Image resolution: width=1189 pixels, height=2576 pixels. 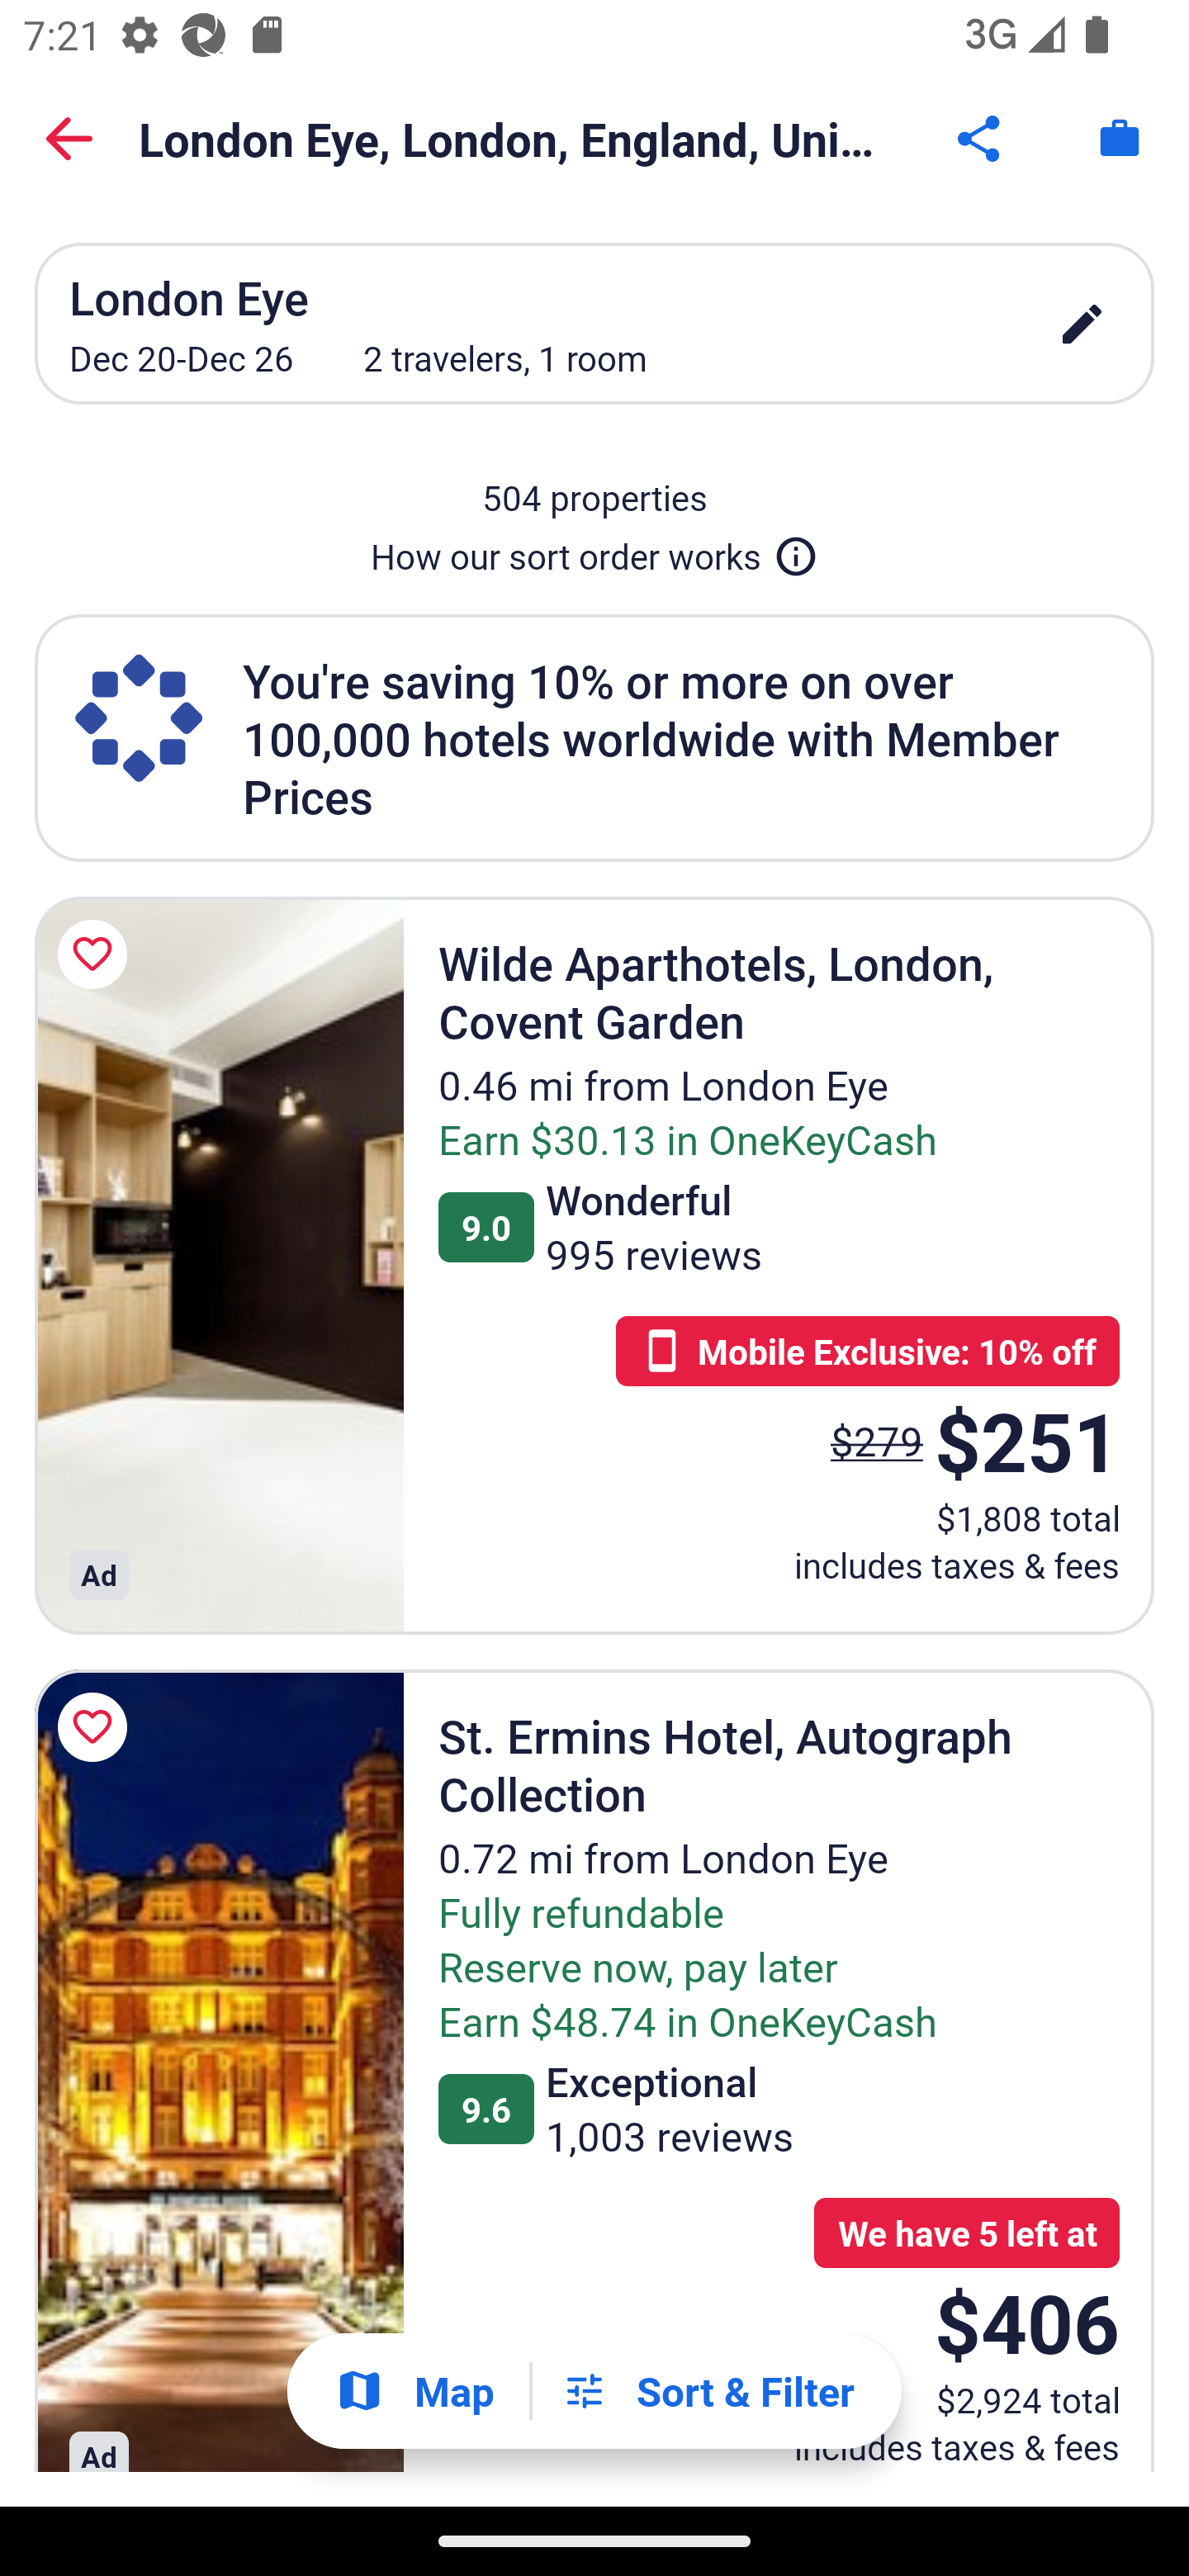 I want to click on Wilde Aparthotels, London, Covent Garden, so click(x=219, y=1266).